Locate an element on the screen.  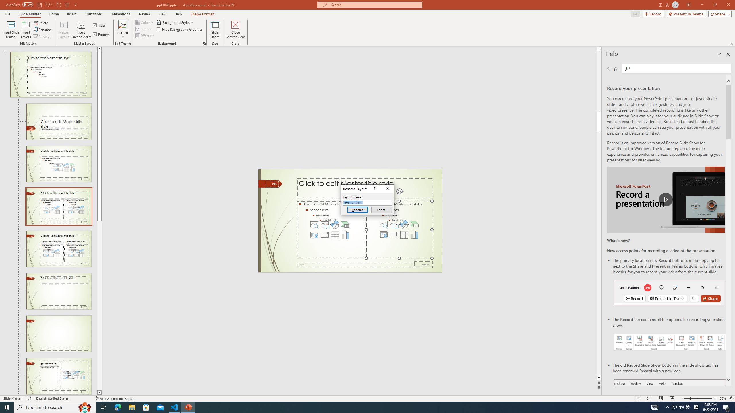
Class: MsoCommandBar is located at coordinates (367, 390).